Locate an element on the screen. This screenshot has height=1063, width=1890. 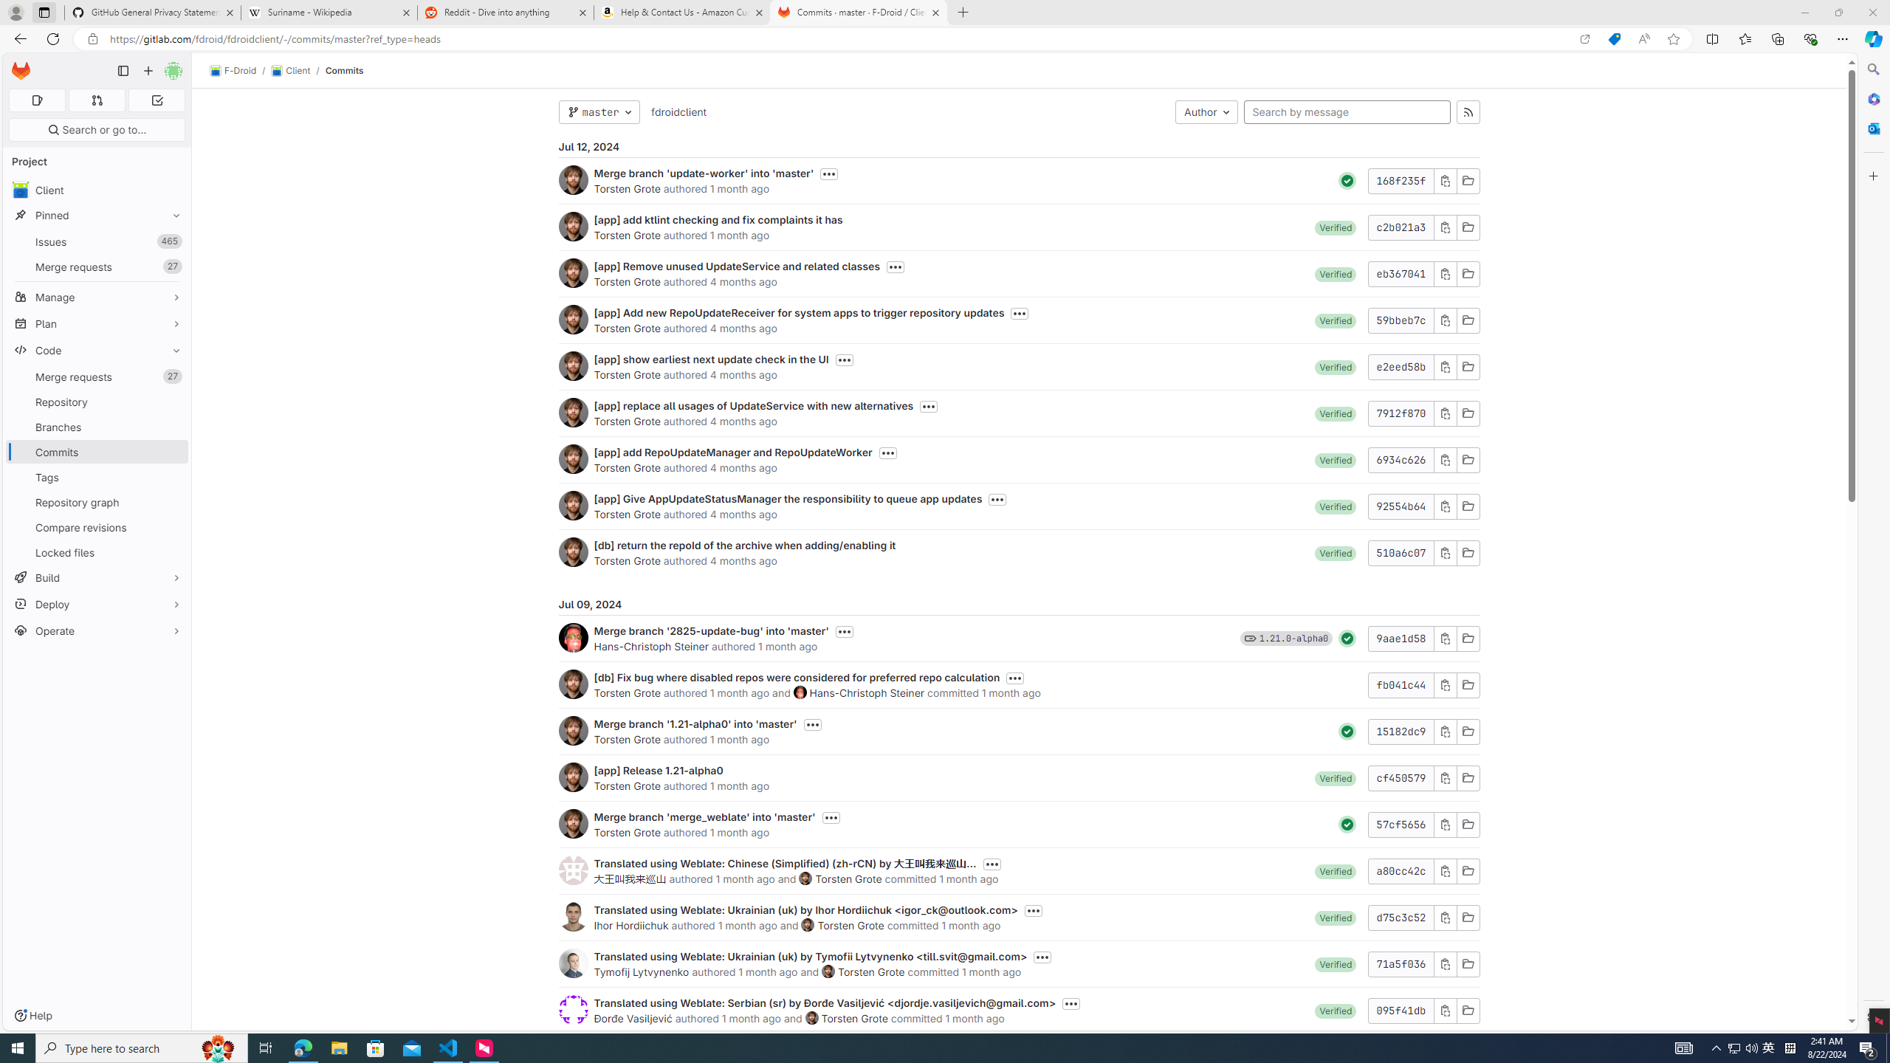
Microsoft Edge - 1 running window is located at coordinates (303, 1048).